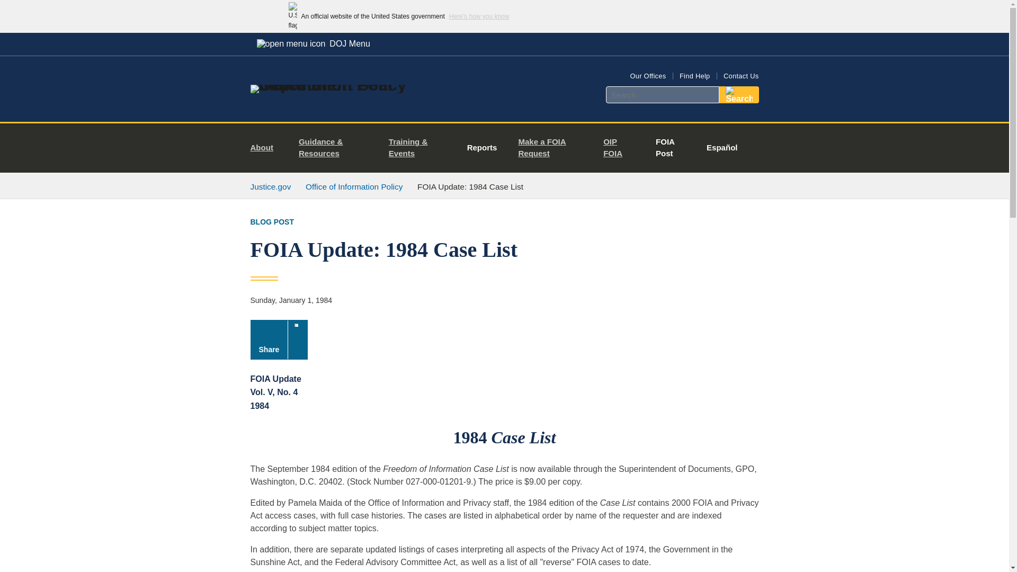 This screenshot has height=572, width=1017. I want to click on Make a FOIA Request, so click(552, 148).